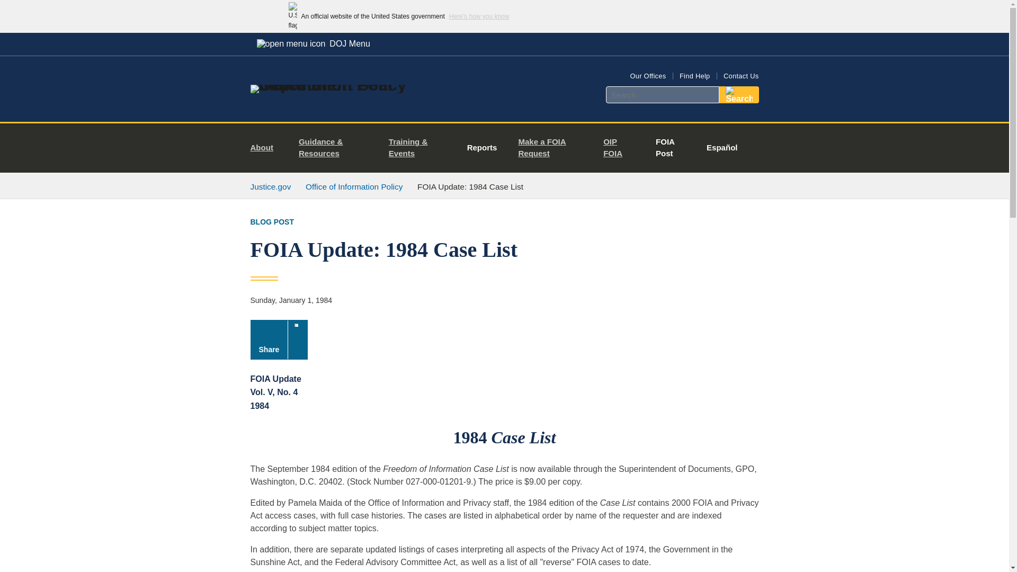 This screenshot has height=572, width=1017. I want to click on Make a FOIA Request, so click(552, 148).